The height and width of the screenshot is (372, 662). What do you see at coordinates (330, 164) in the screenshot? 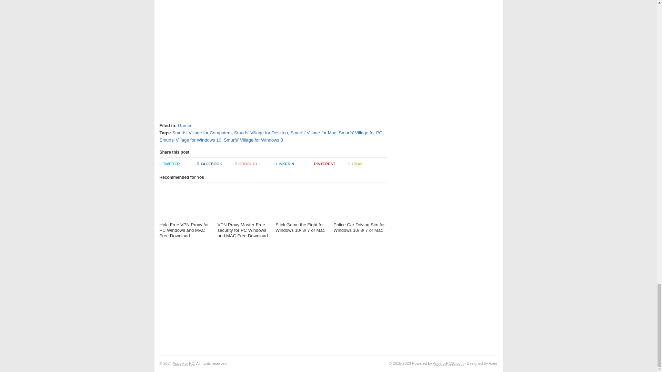
I see `PINTEREST` at bounding box center [330, 164].